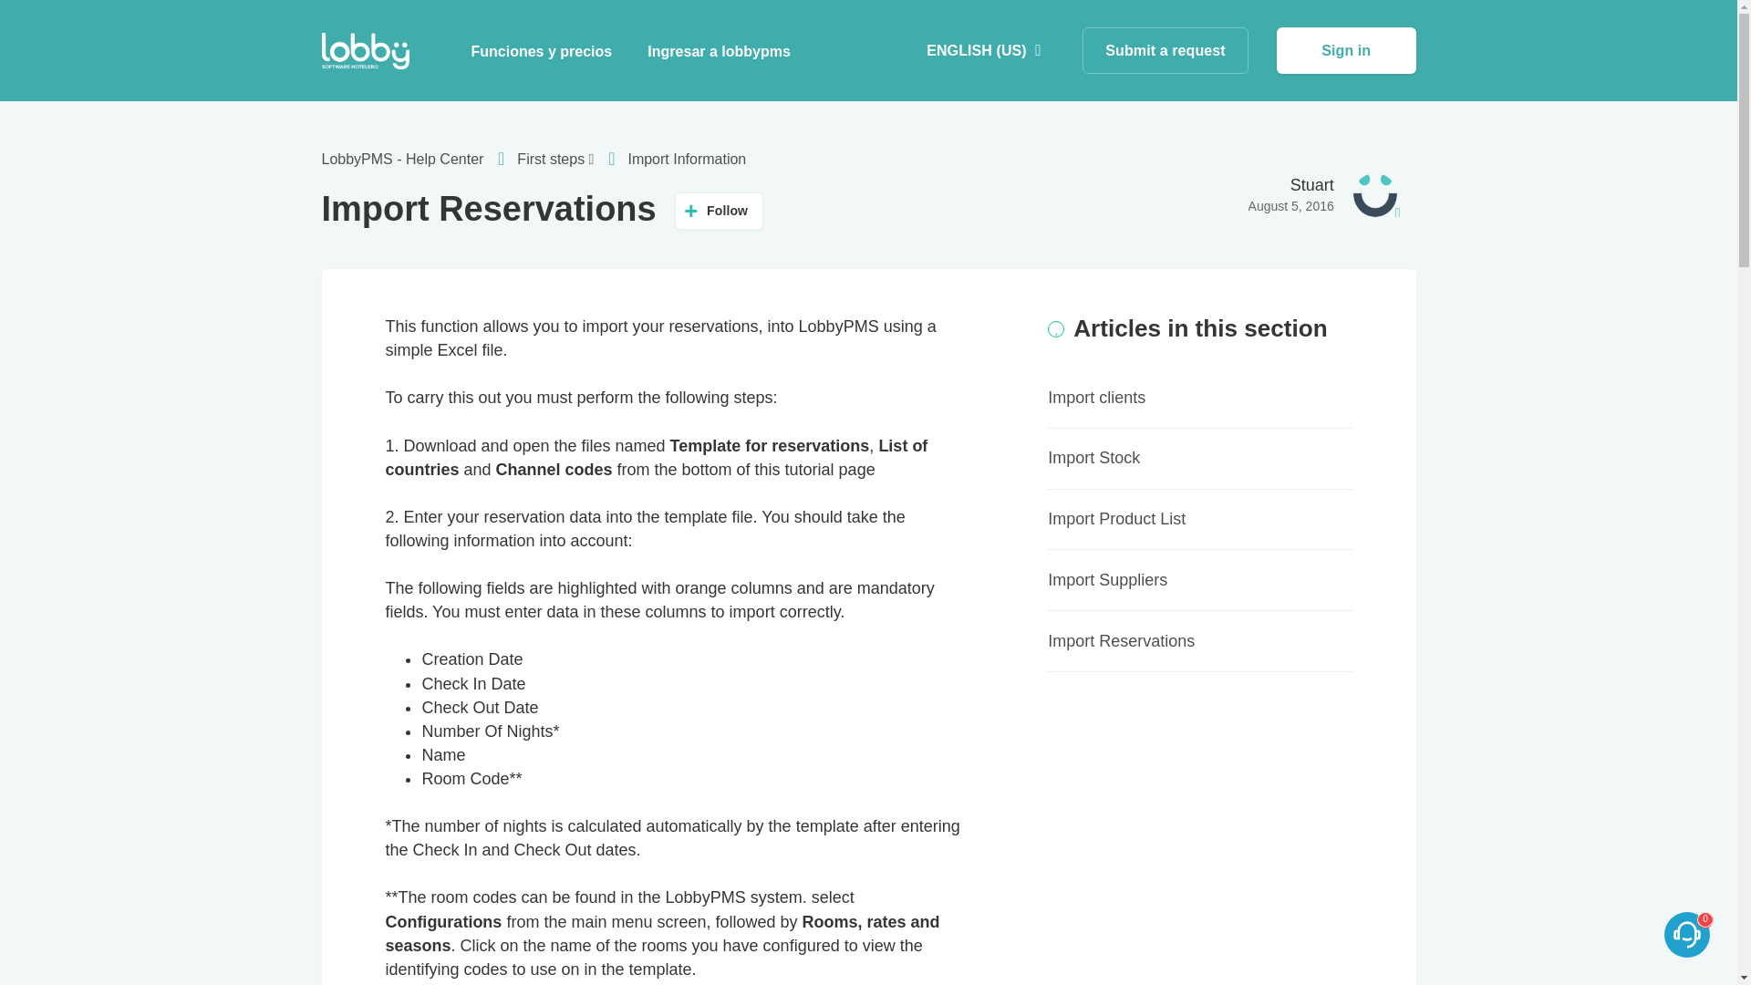  Describe the element at coordinates (1096, 398) in the screenshot. I see `Import clients` at that location.